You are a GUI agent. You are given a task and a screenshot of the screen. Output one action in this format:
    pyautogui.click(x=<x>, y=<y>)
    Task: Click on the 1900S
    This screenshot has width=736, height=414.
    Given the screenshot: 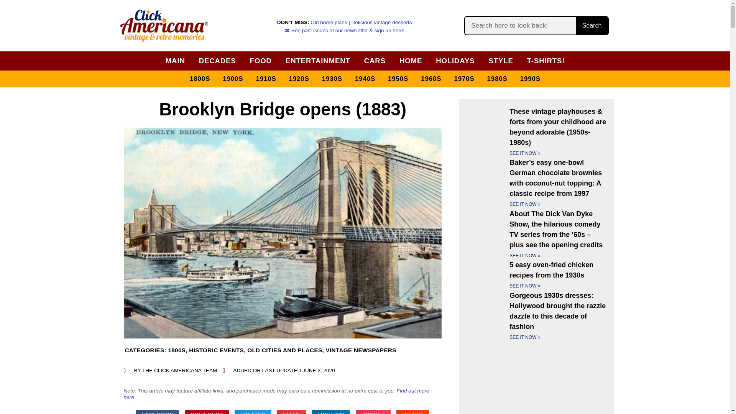 What is the action you would take?
    pyautogui.click(x=232, y=79)
    